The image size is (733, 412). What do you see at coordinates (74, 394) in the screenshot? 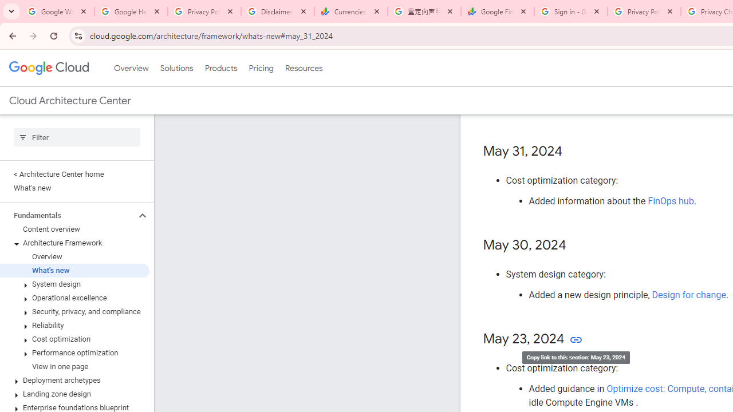
I see `Landing zone design` at bounding box center [74, 394].